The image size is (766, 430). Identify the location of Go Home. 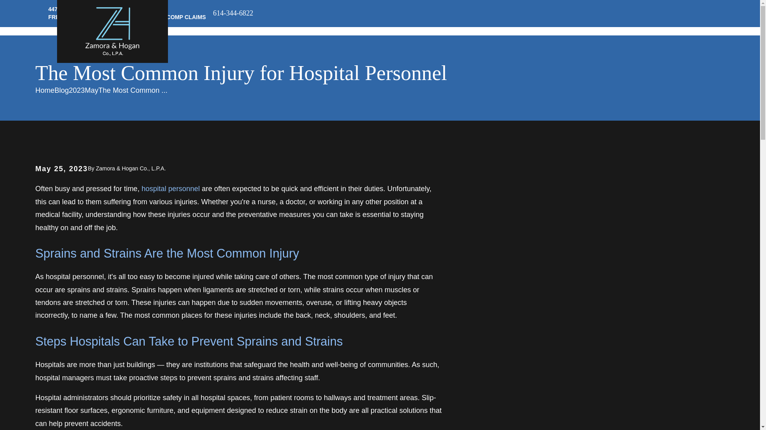
(45, 90).